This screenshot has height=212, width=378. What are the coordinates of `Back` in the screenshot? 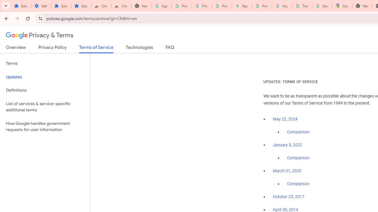 It's located at (6, 18).